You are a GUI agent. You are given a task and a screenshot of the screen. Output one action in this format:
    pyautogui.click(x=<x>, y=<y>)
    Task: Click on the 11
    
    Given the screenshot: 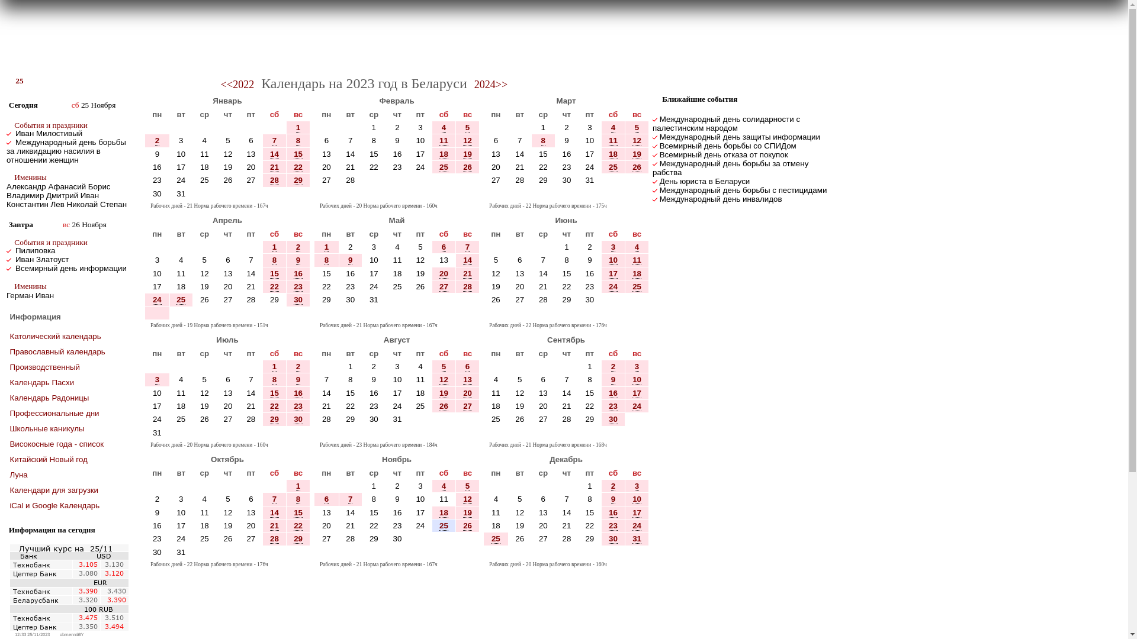 What is the action you would take?
    pyautogui.click(x=181, y=273)
    